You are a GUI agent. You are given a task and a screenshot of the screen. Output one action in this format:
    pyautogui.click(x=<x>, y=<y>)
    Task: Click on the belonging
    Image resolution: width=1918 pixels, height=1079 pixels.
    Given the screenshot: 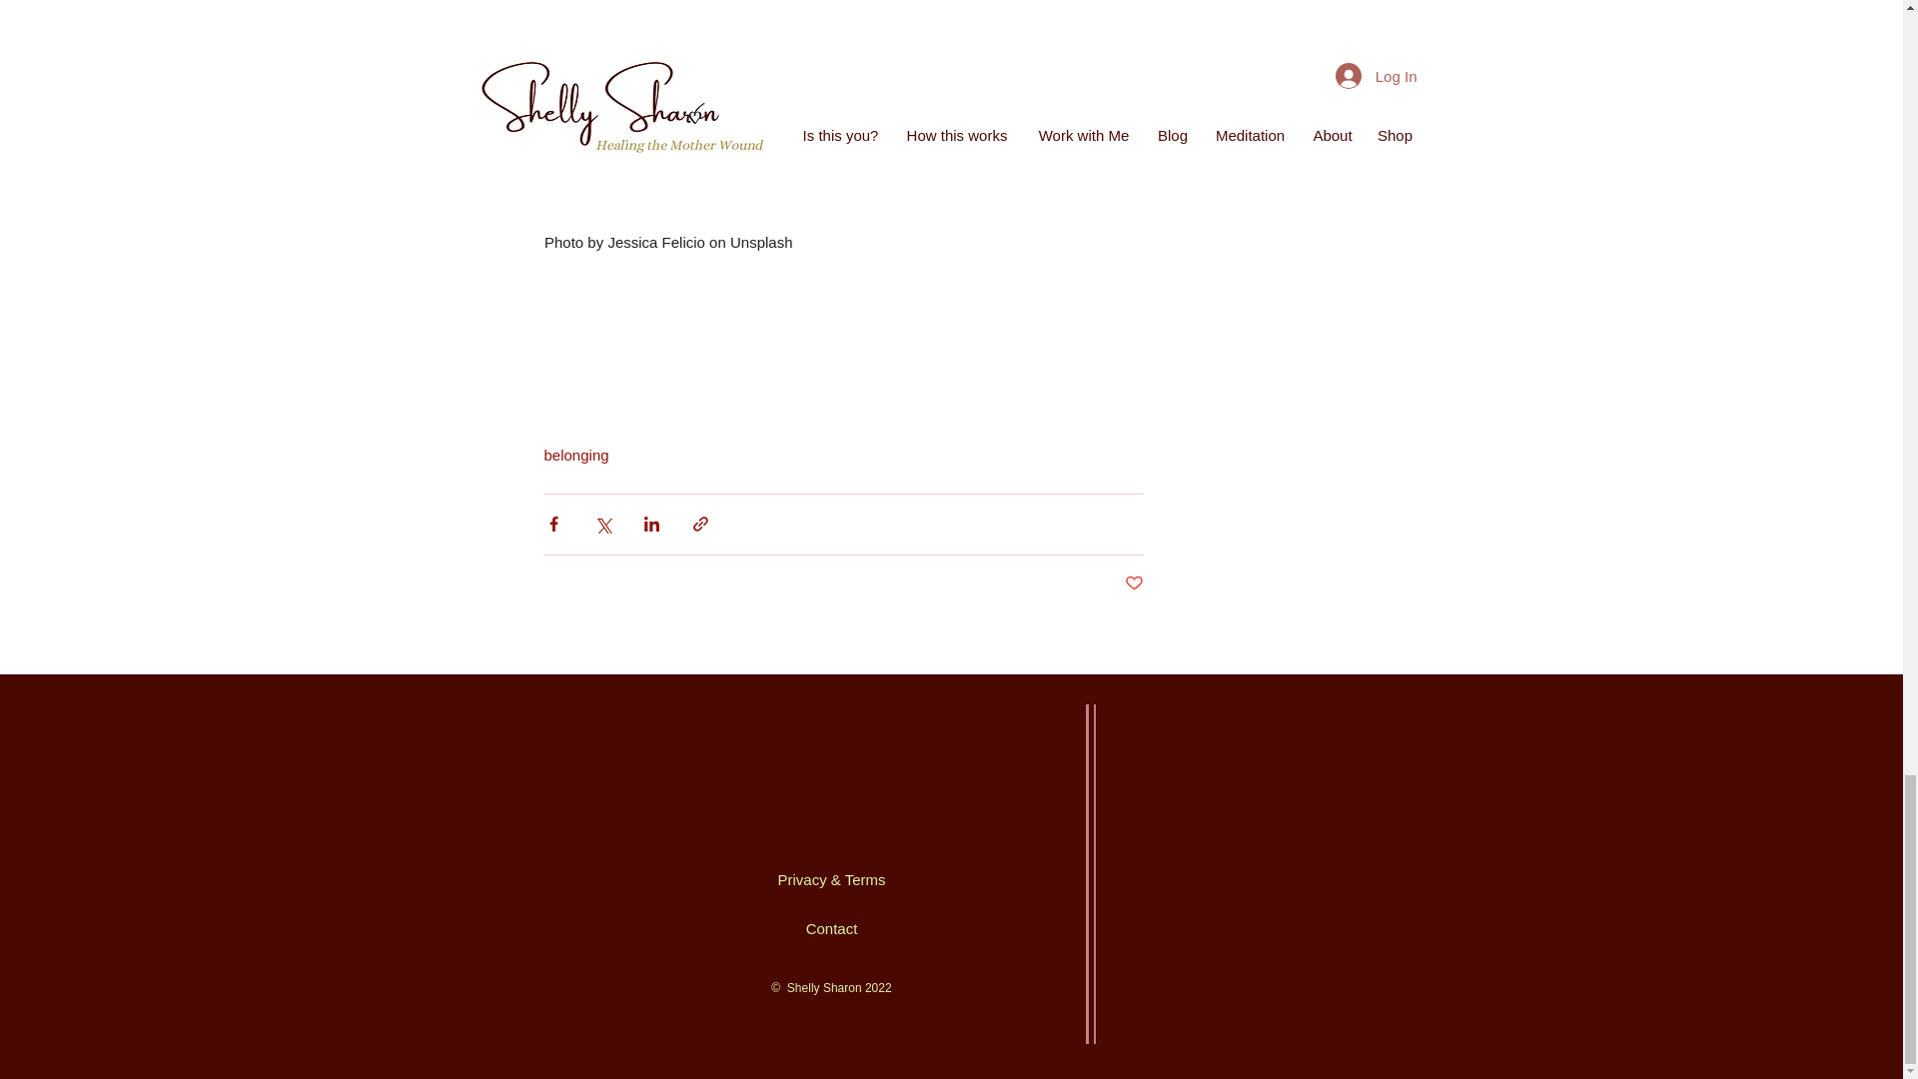 What is the action you would take?
    pyautogui.click(x=575, y=456)
    